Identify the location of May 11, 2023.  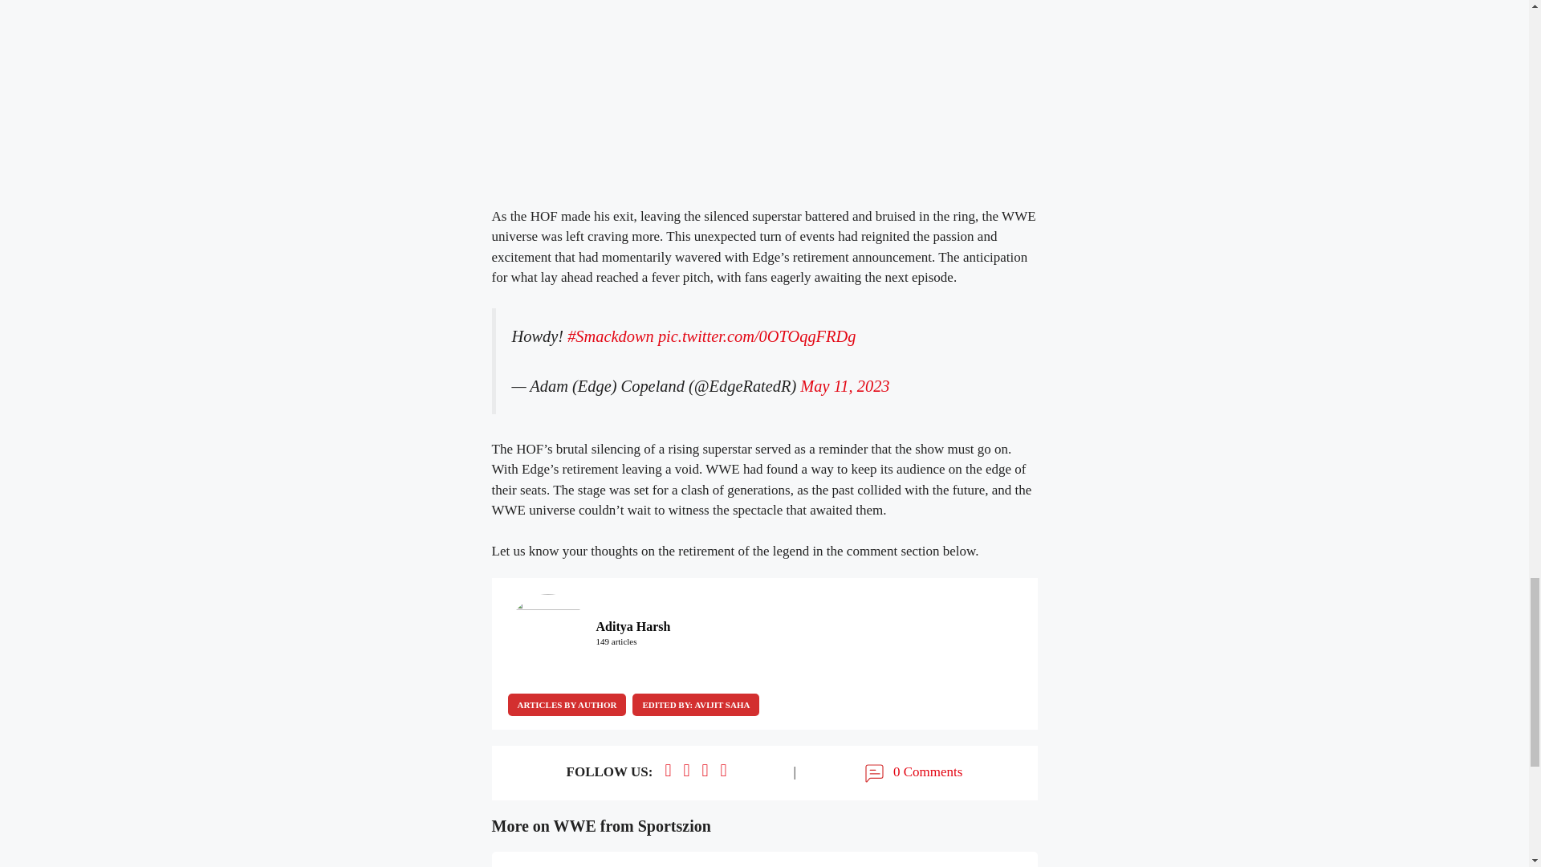
(844, 385).